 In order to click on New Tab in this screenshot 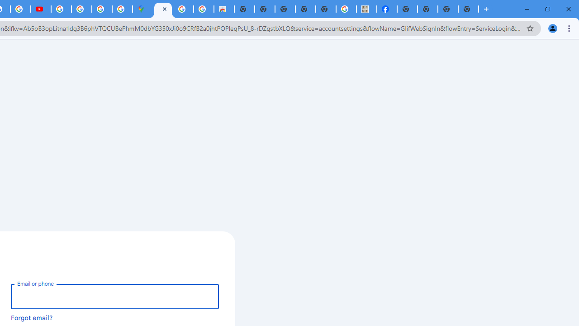, I will do `click(486, 9)`.